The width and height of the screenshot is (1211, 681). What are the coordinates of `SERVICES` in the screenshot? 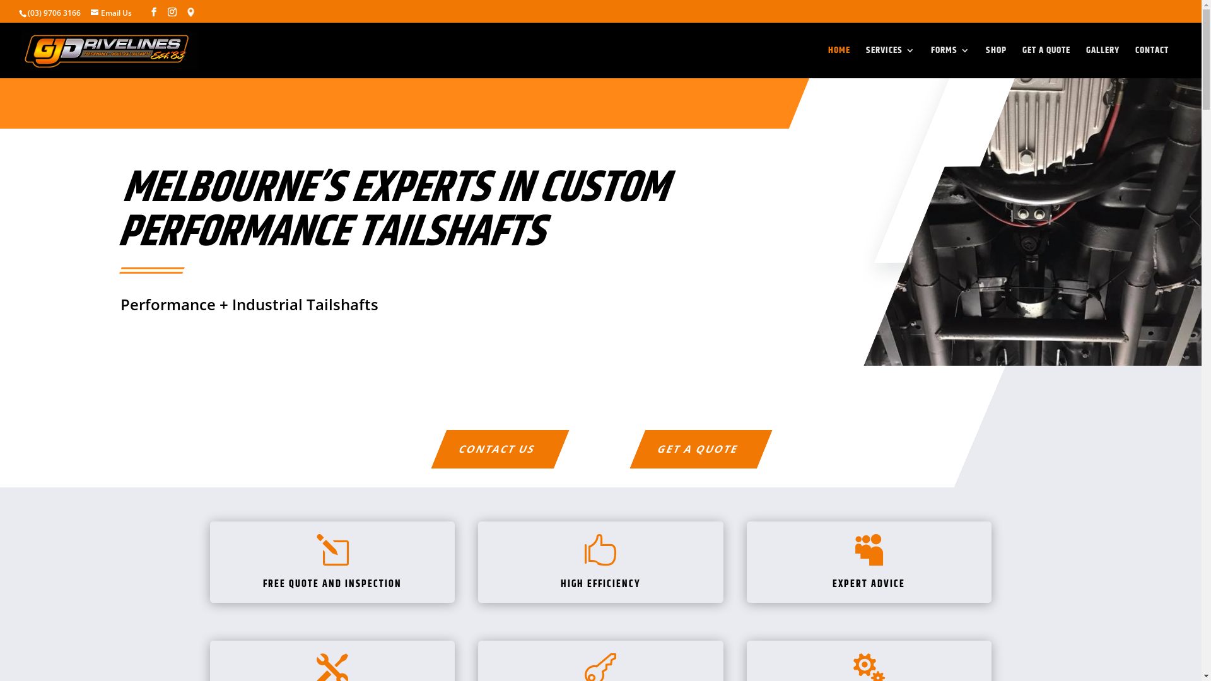 It's located at (891, 62).